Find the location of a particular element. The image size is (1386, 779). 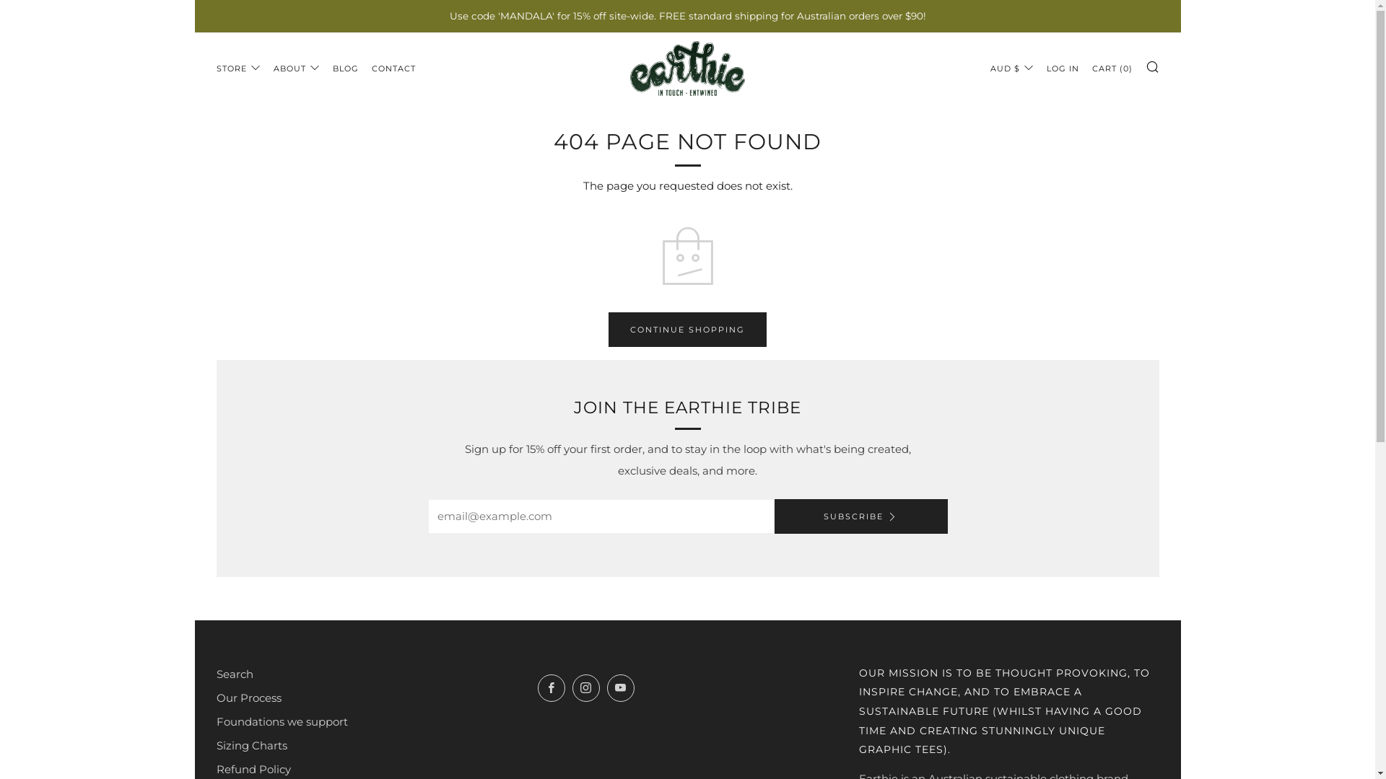

Search is located at coordinates (235, 674).